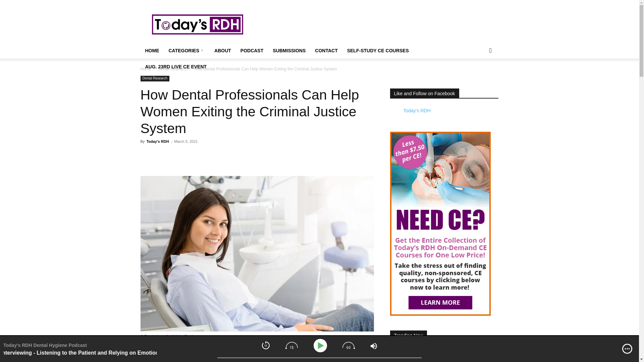 The image size is (644, 362). What do you see at coordinates (152, 50) in the screenshot?
I see `HOME` at bounding box center [152, 50].